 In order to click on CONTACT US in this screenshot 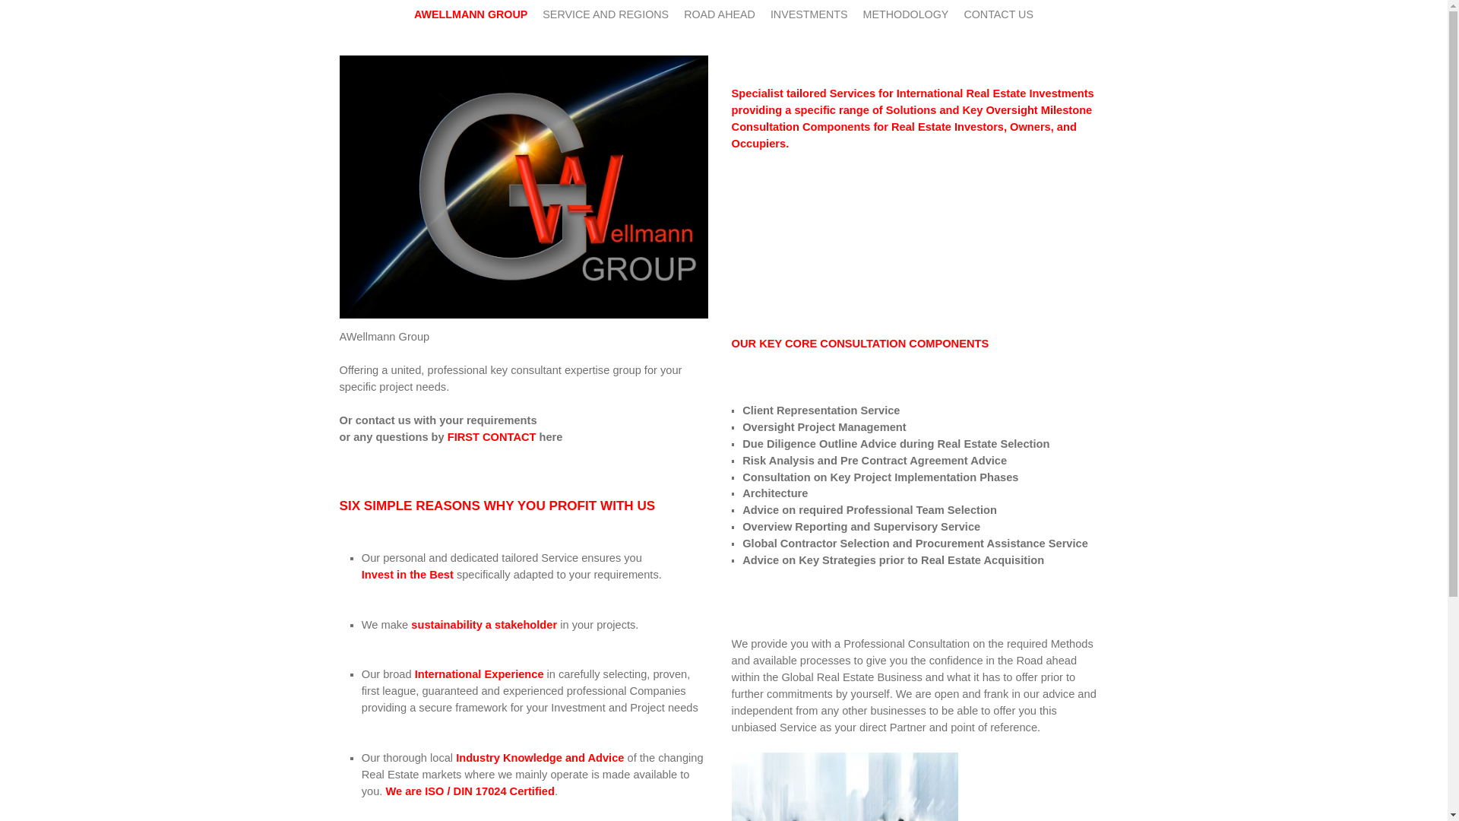, I will do `click(999, 14)`.